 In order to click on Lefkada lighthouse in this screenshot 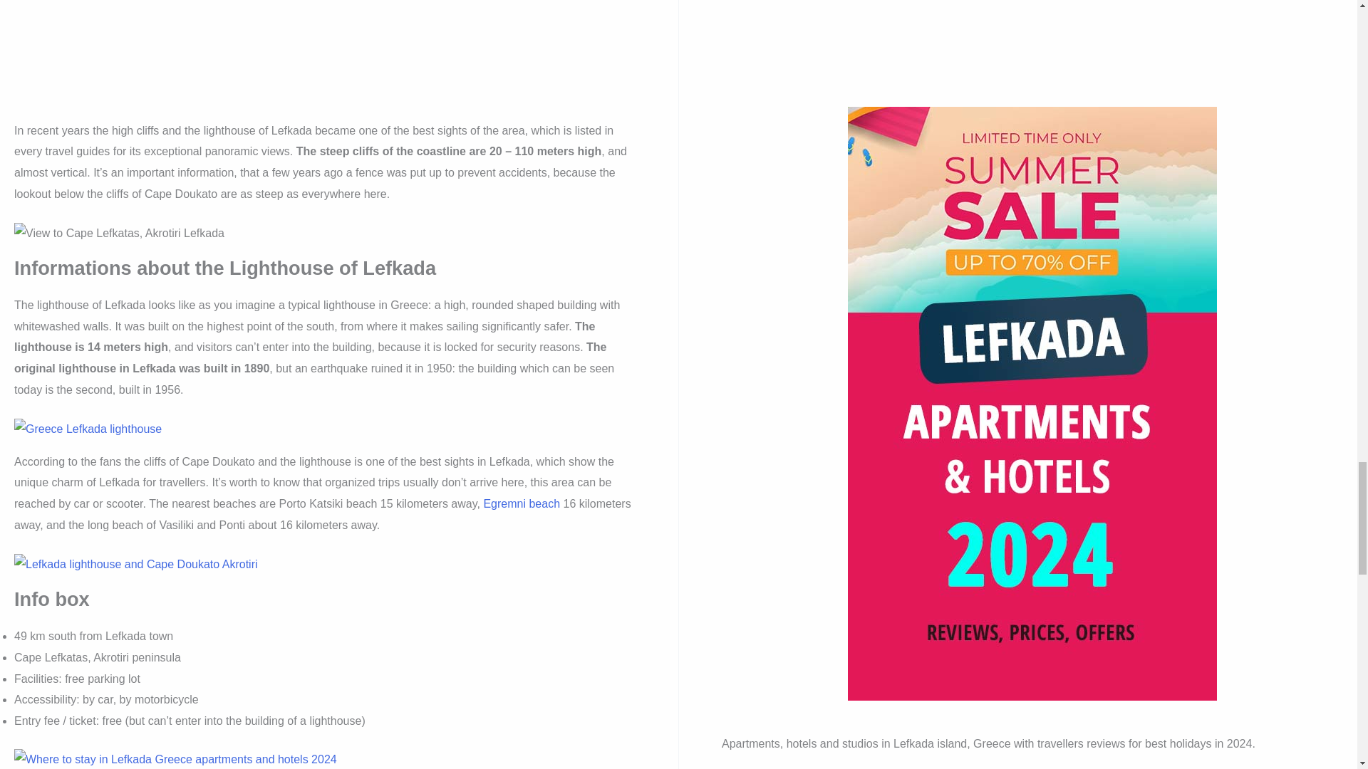, I will do `click(87, 429)`.